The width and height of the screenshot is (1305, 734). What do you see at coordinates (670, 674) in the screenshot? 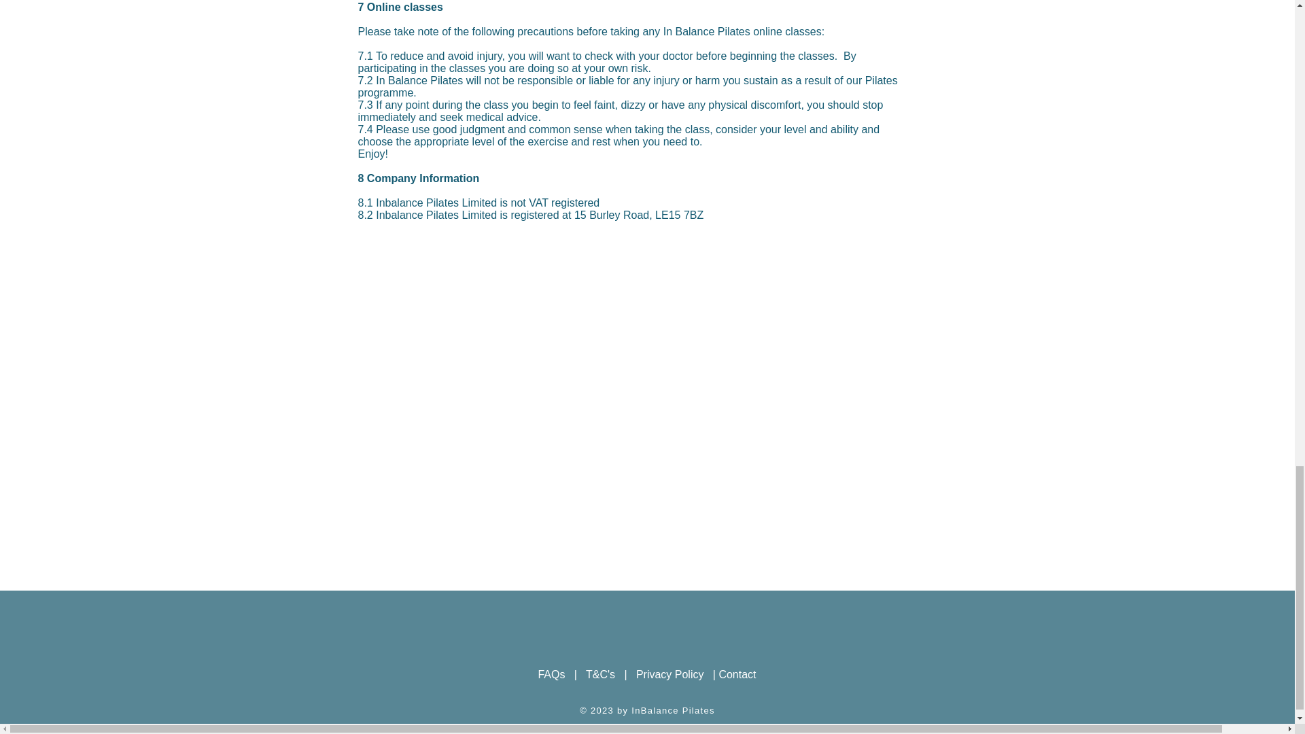
I see `Privacy Policy` at bounding box center [670, 674].